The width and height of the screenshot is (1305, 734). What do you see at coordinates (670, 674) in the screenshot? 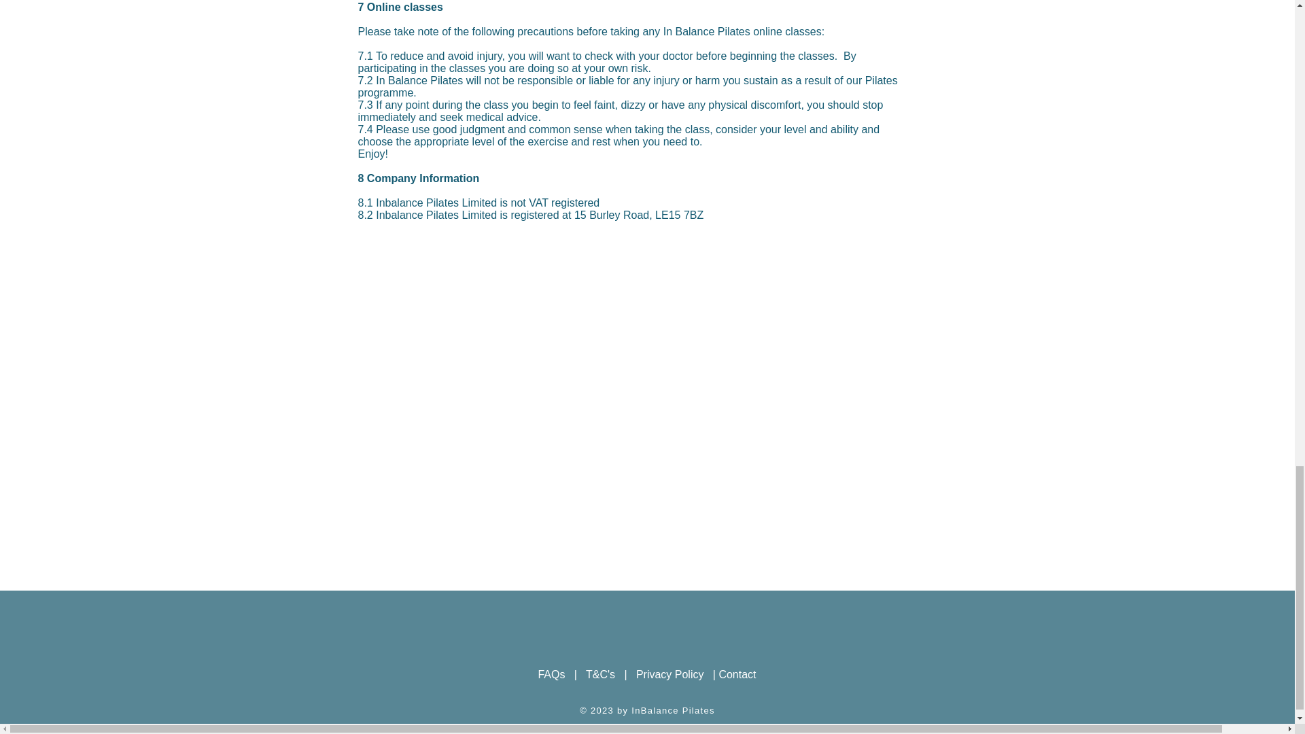
I see `Privacy Policy` at bounding box center [670, 674].